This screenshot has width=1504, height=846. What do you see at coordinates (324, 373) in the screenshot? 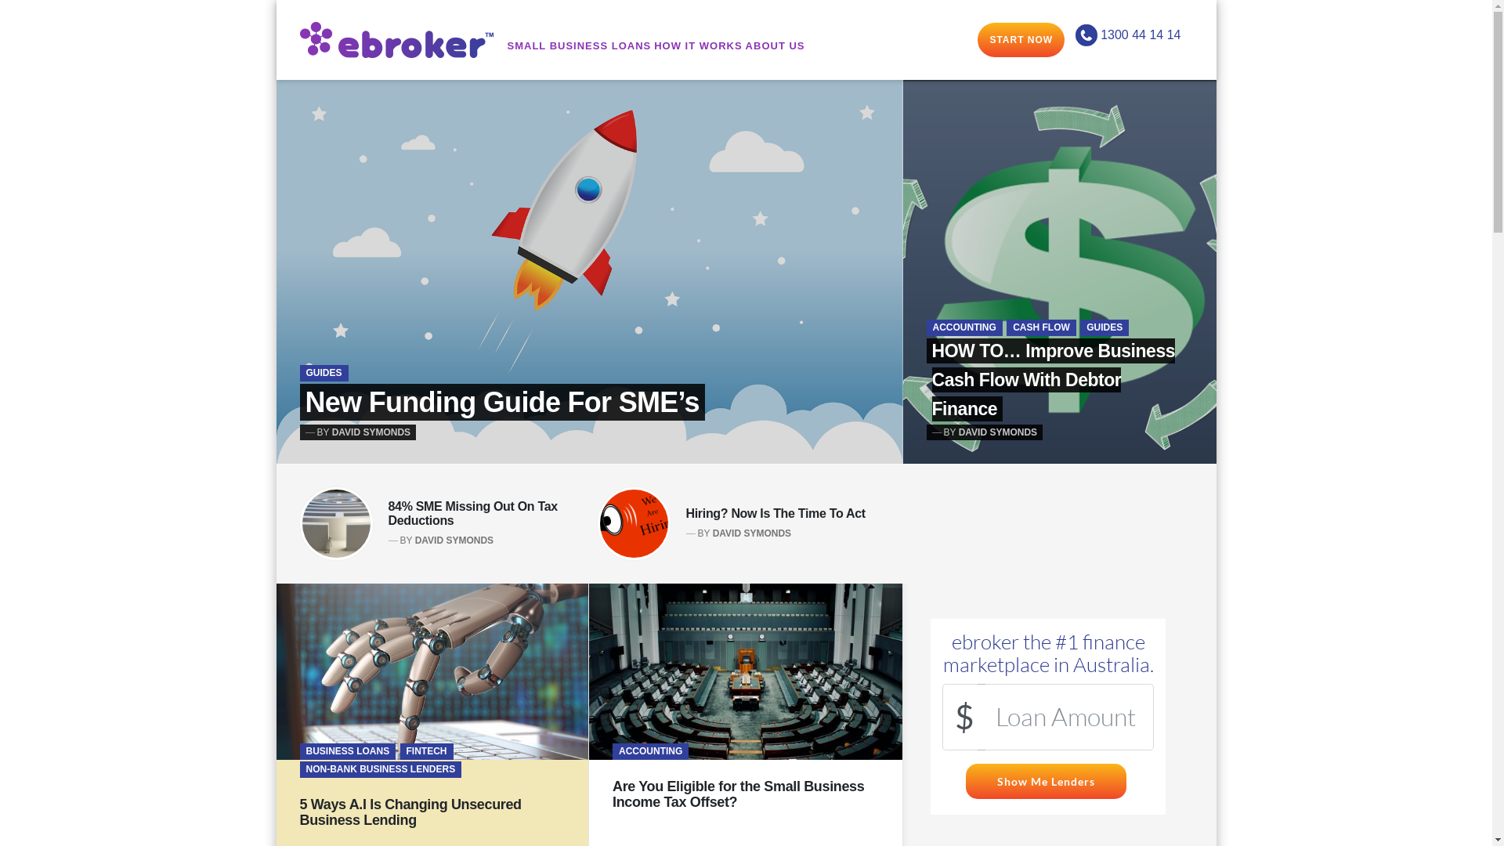
I see `GUIDES` at bounding box center [324, 373].